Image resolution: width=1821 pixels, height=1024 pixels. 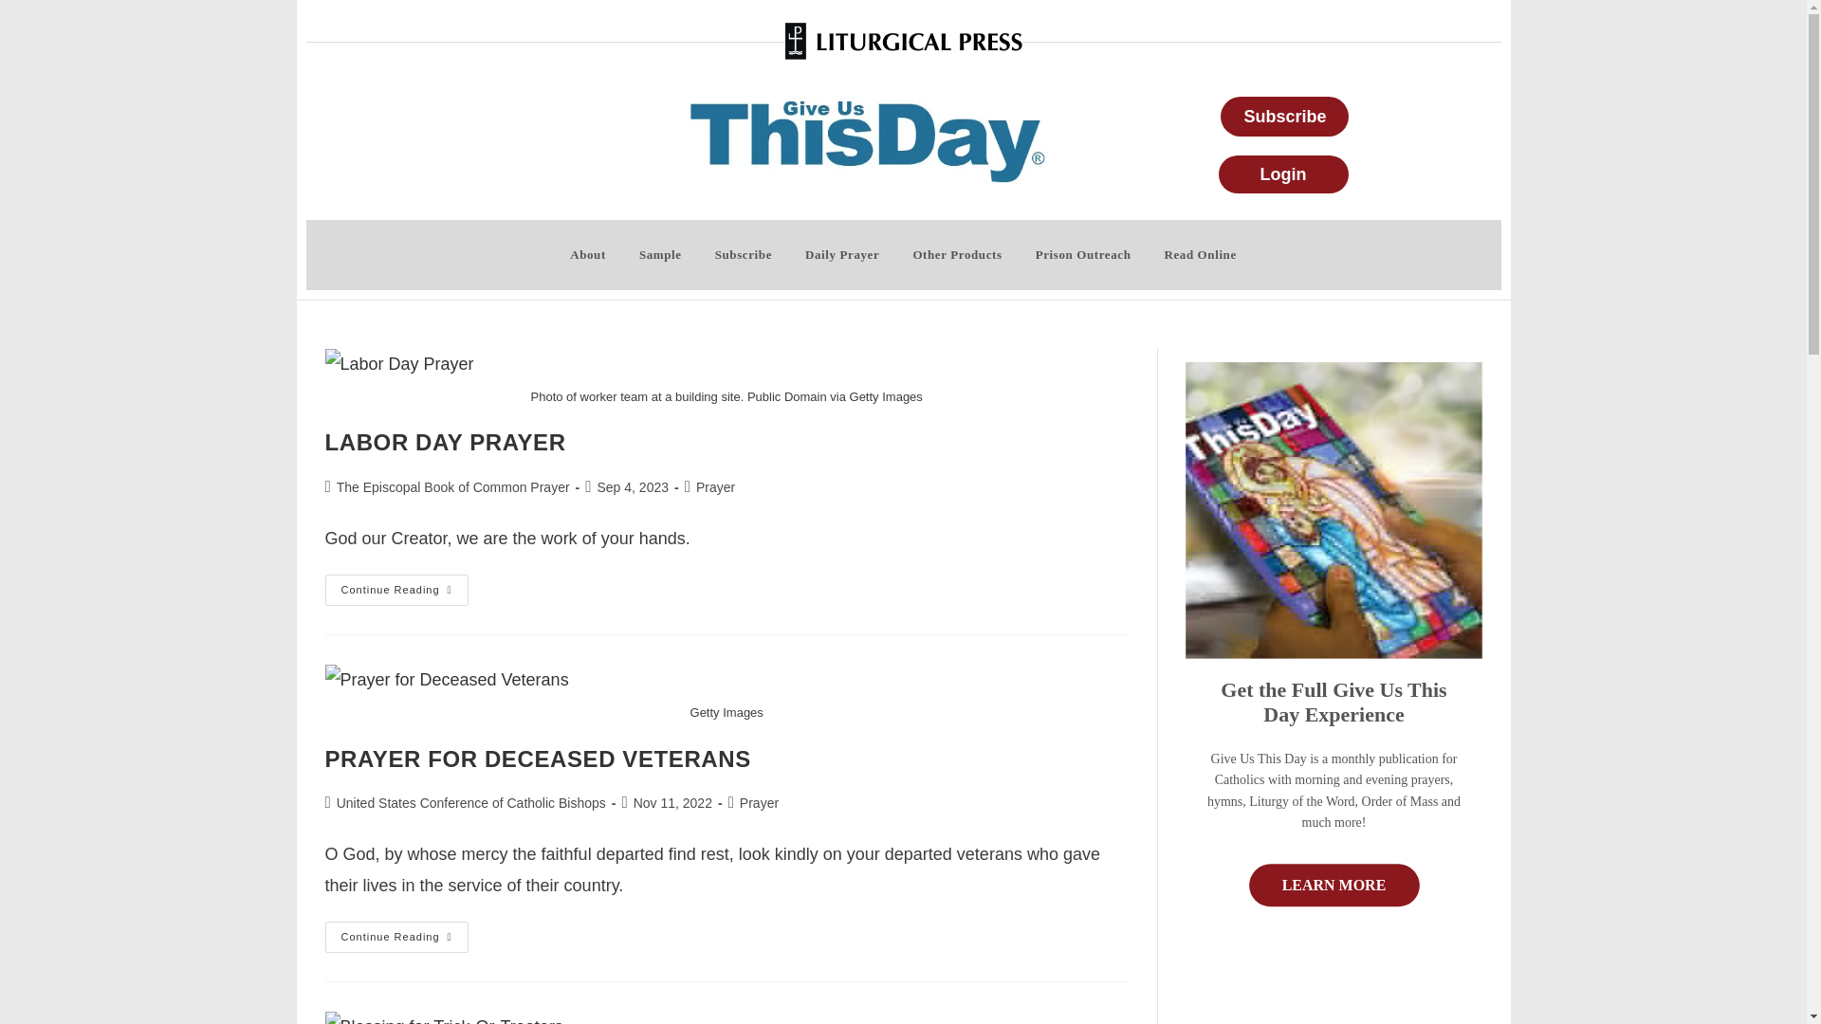 I want to click on Subscribe, so click(x=744, y=254).